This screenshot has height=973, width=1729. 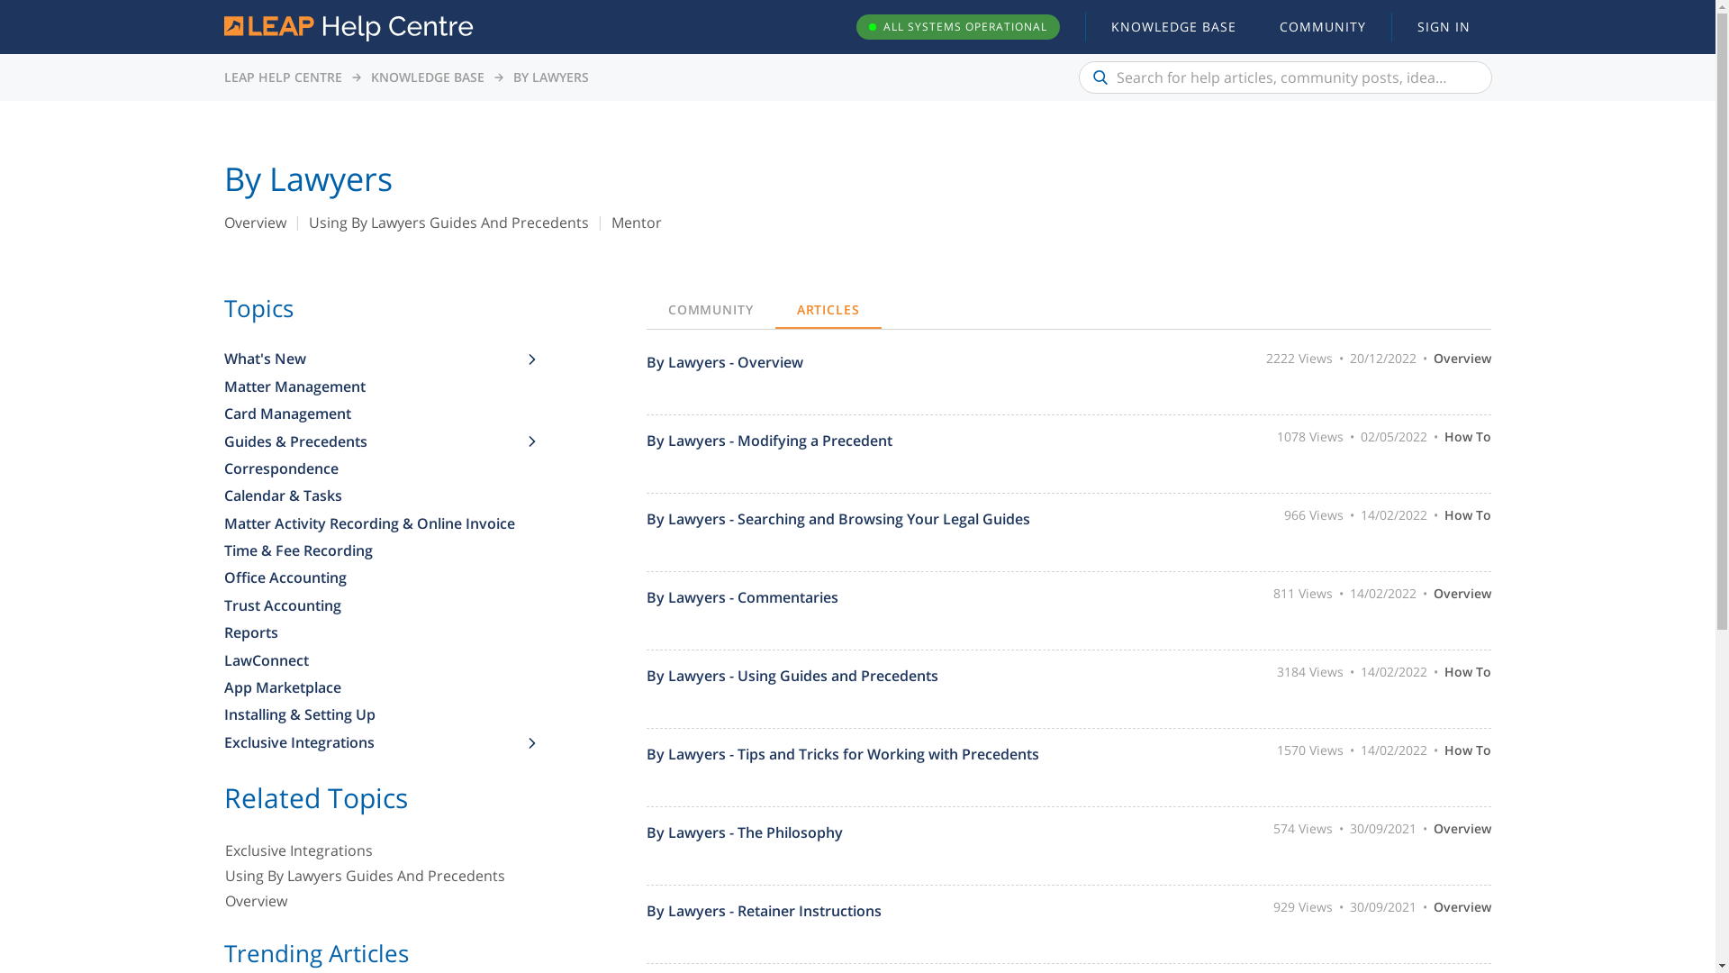 What do you see at coordinates (857, 362) in the screenshot?
I see `By Lawyers - Overview` at bounding box center [857, 362].